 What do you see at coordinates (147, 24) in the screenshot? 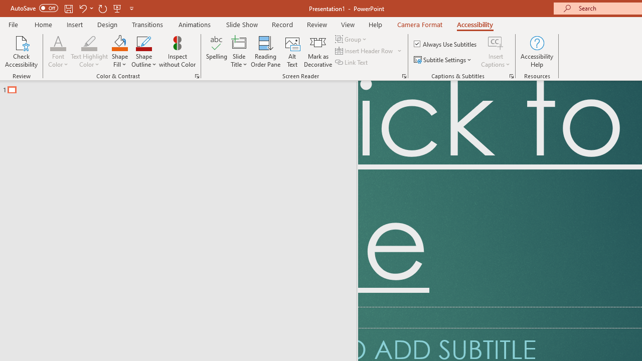
I see `Transitions` at bounding box center [147, 24].